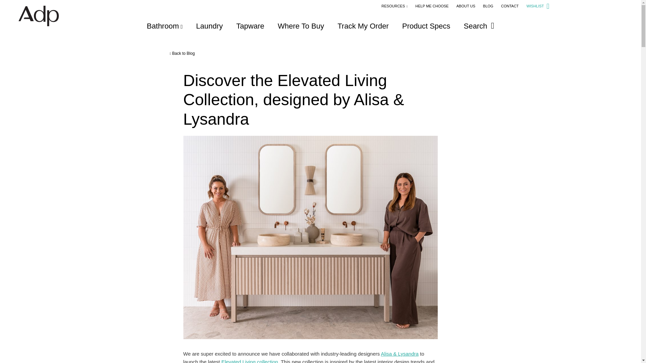 The height and width of the screenshot is (363, 646). What do you see at coordinates (301, 26) in the screenshot?
I see `Where To Buy` at bounding box center [301, 26].